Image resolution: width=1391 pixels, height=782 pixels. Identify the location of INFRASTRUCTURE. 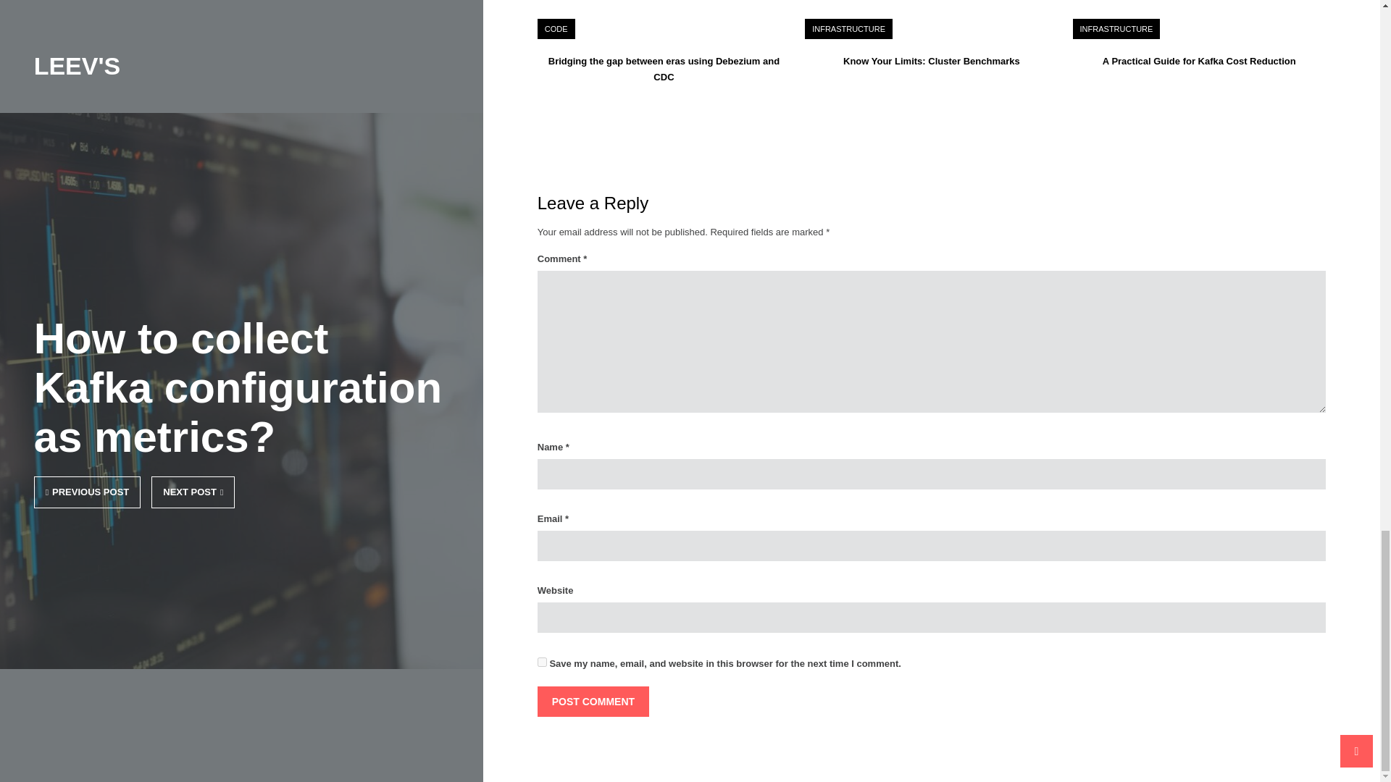
(1116, 29).